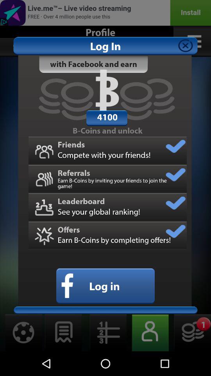  Describe the element at coordinates (44, 150) in the screenshot. I see `click on the friends icon` at that location.